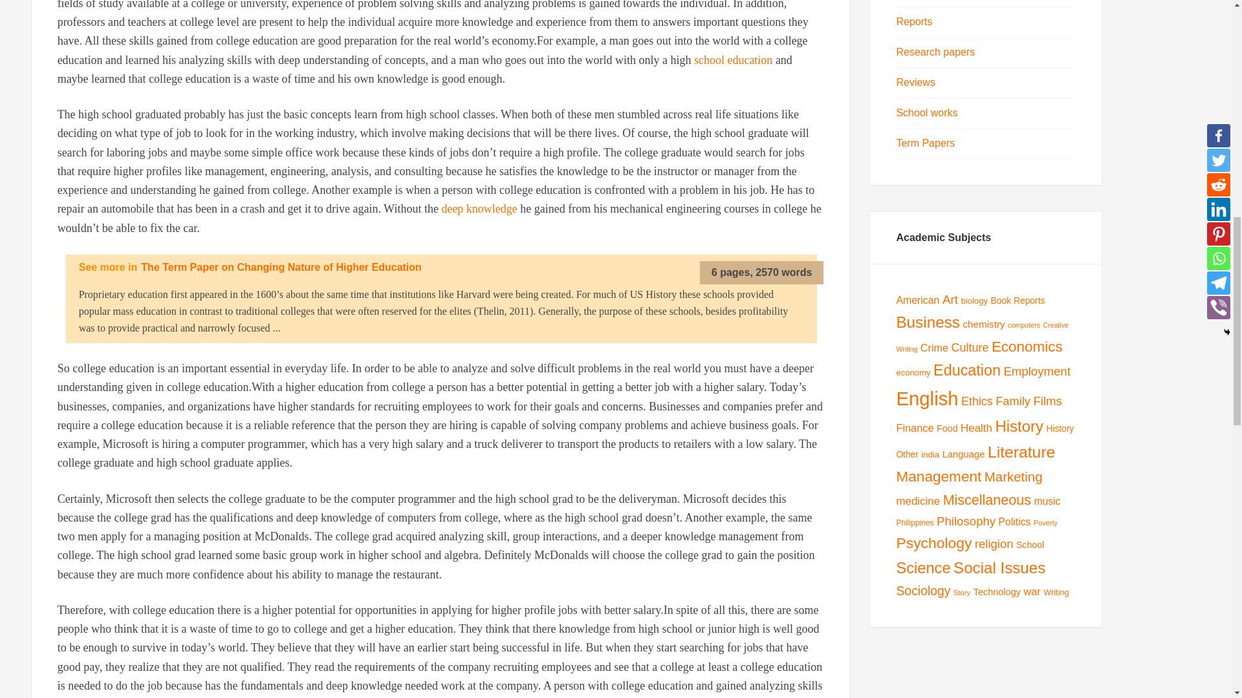 This screenshot has height=698, width=1242. I want to click on The Essay on Sex Education School Schools Sexuality, so click(734, 59).